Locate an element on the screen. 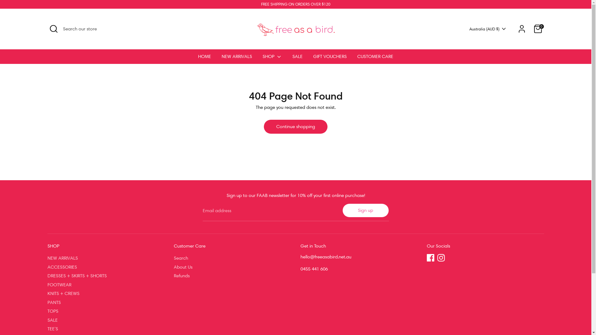  GIFT VOUCHERS is located at coordinates (330, 58).